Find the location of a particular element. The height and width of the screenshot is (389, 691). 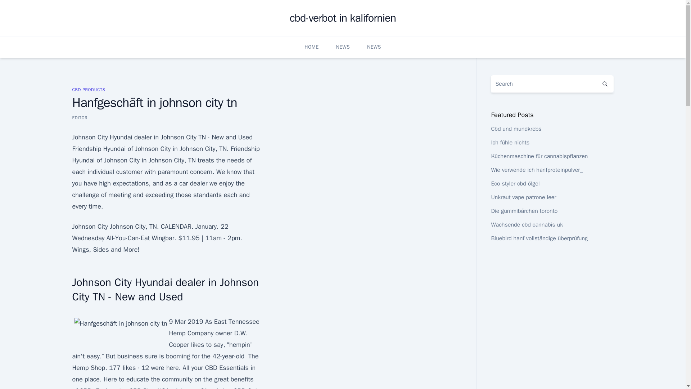

Unkraut vape patrone leer is located at coordinates (523, 197).